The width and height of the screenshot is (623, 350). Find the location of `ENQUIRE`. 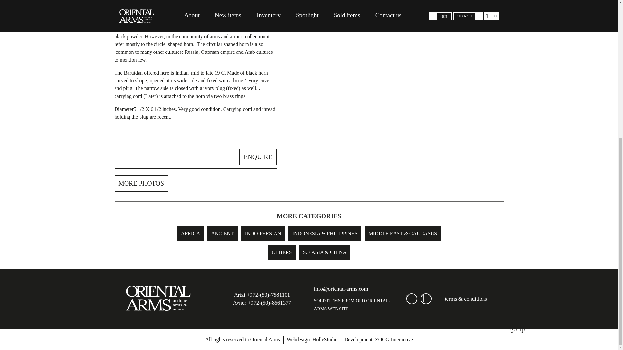

ENQUIRE is located at coordinates (258, 157).